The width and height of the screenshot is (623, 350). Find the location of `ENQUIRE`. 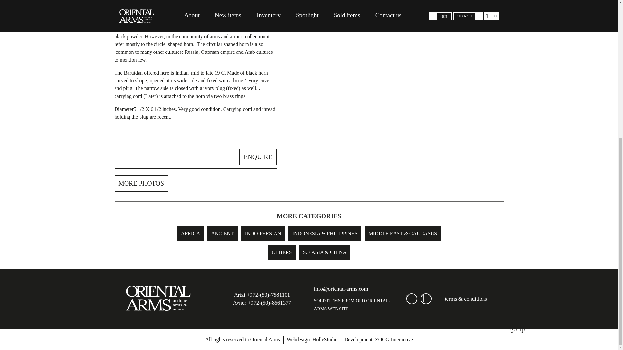

ENQUIRE is located at coordinates (258, 157).